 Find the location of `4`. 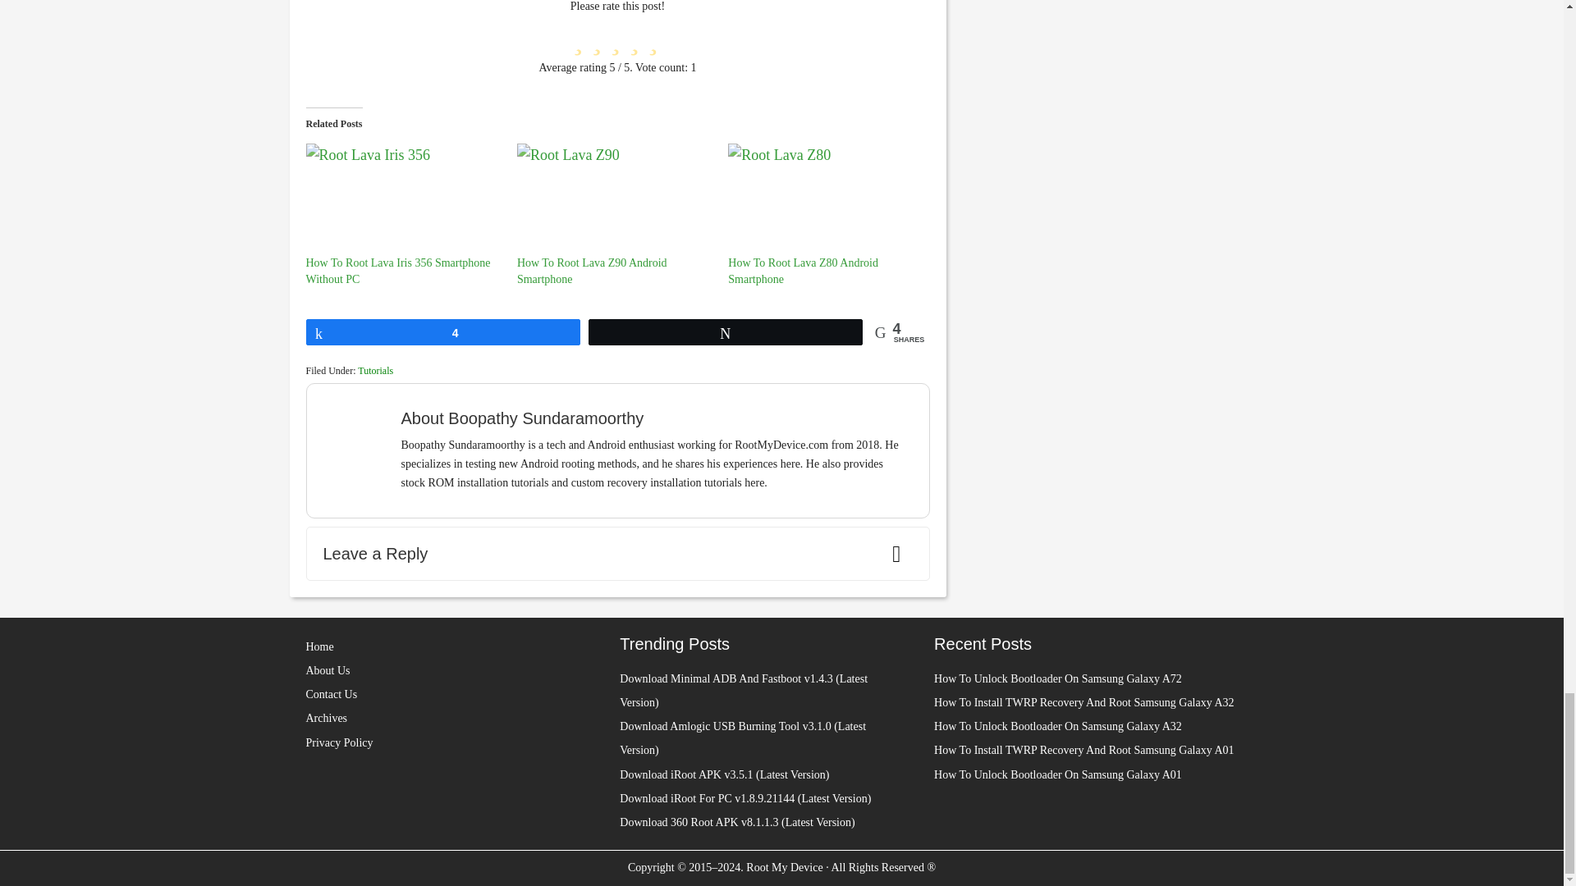

4 is located at coordinates (443, 331).